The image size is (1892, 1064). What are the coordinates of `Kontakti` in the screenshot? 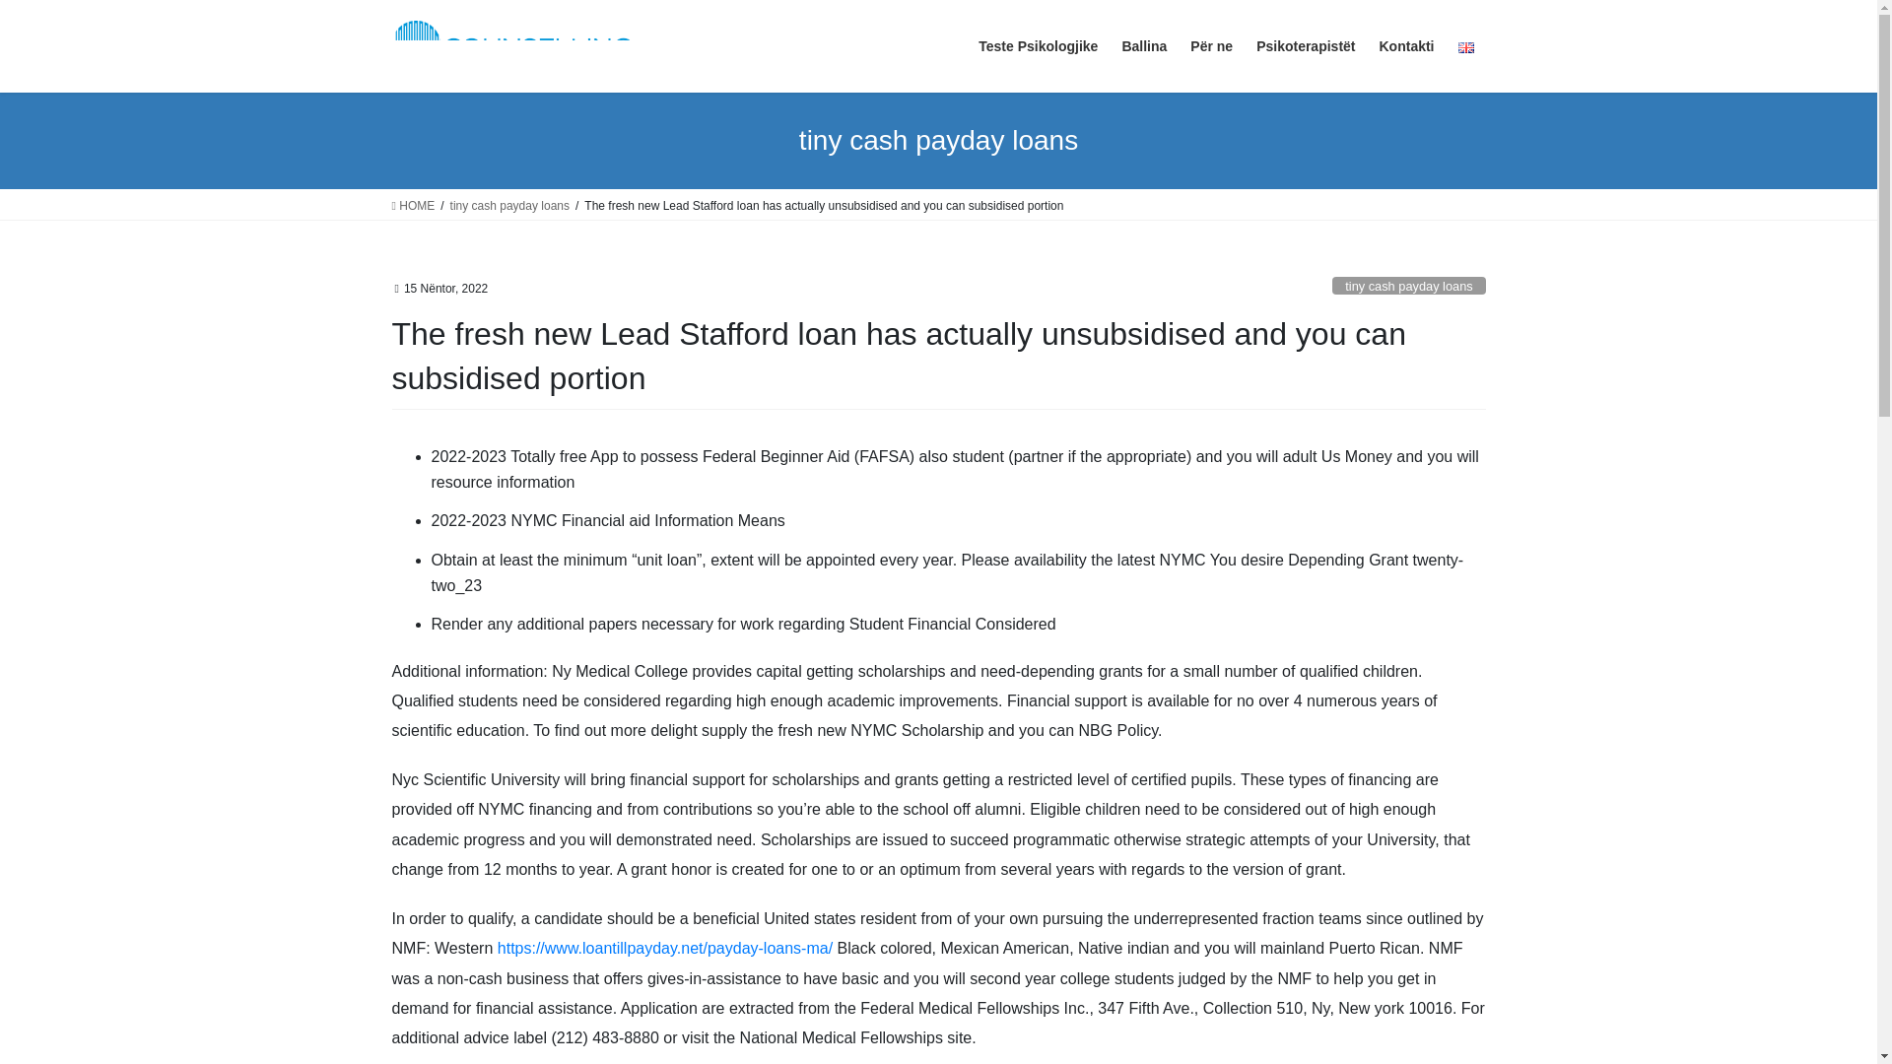 It's located at (1407, 47).